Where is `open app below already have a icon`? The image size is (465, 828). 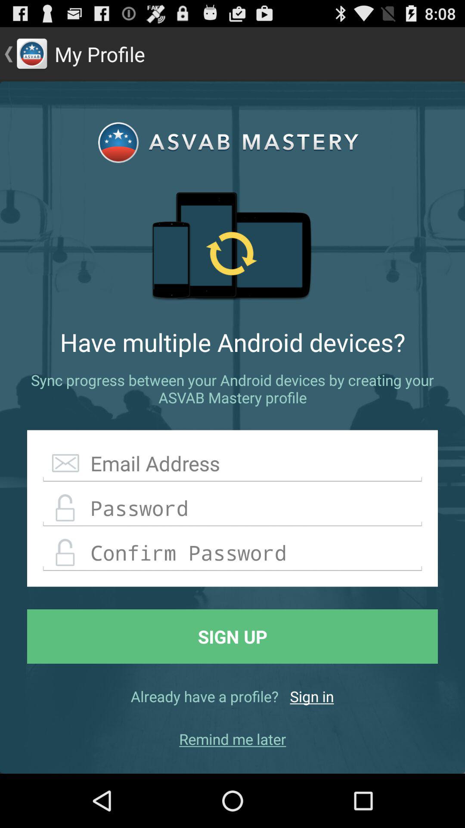 open app below already have a icon is located at coordinates (232, 739).